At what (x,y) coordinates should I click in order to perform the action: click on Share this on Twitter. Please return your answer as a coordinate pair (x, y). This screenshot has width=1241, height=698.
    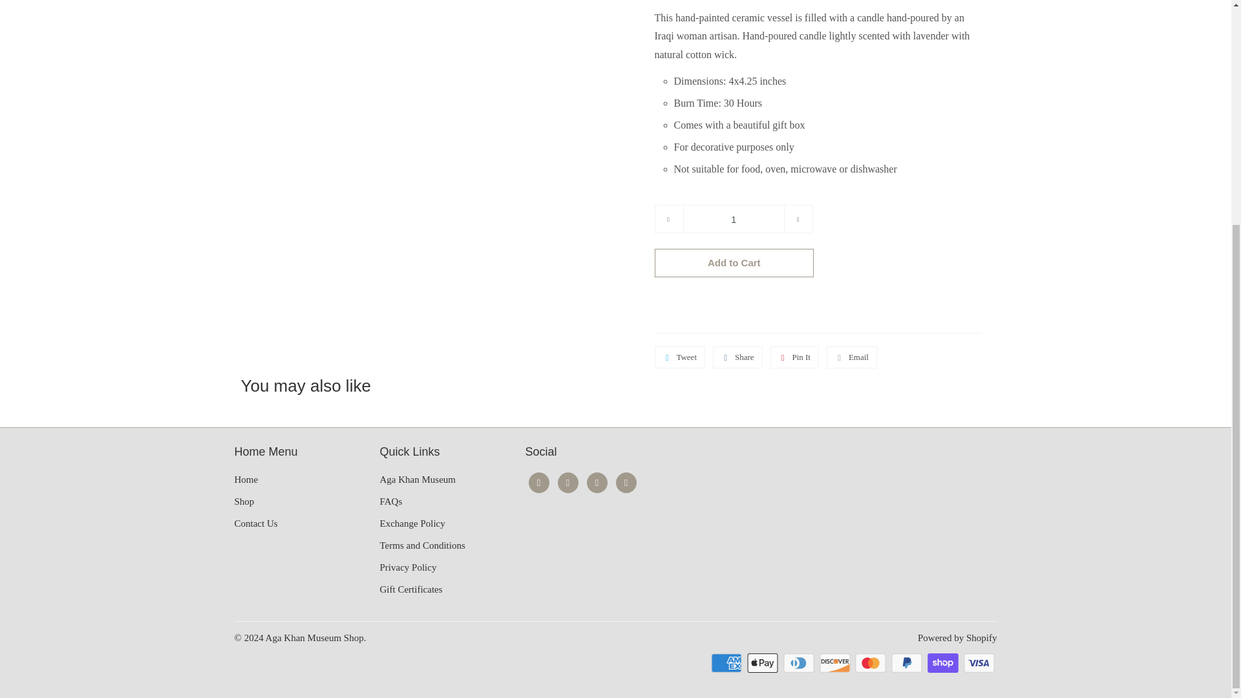
    Looking at the image, I should click on (679, 357).